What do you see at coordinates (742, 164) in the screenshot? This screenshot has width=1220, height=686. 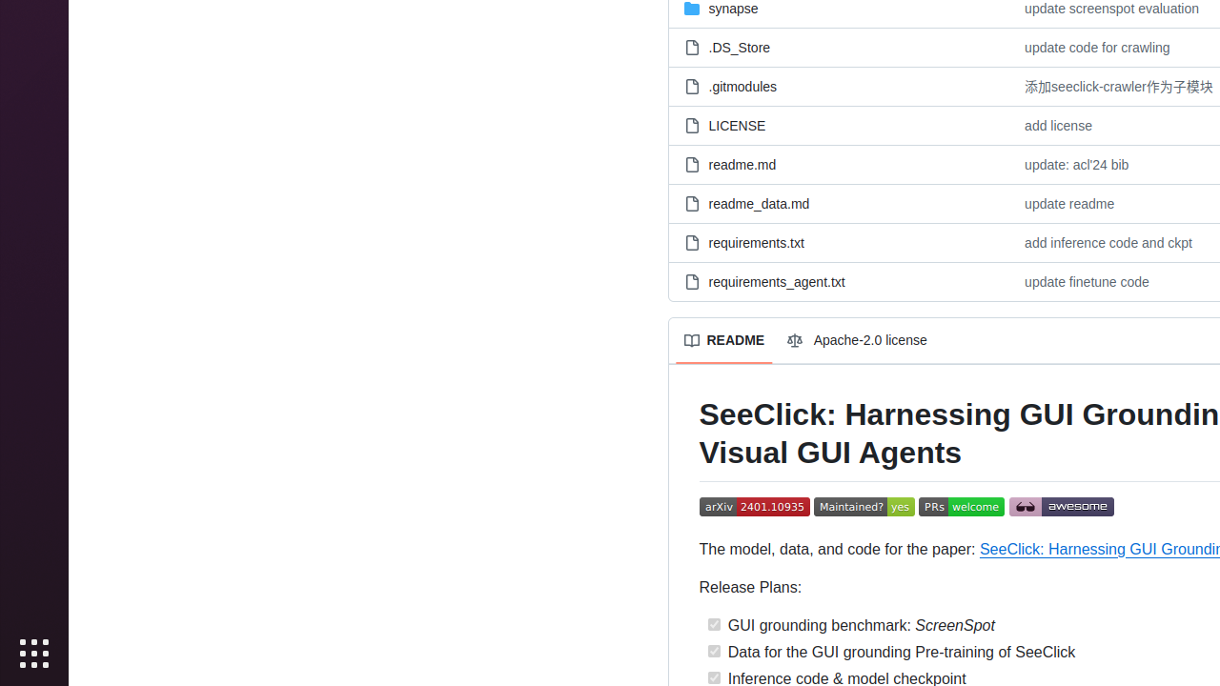 I see `readme.md, (File)` at bounding box center [742, 164].